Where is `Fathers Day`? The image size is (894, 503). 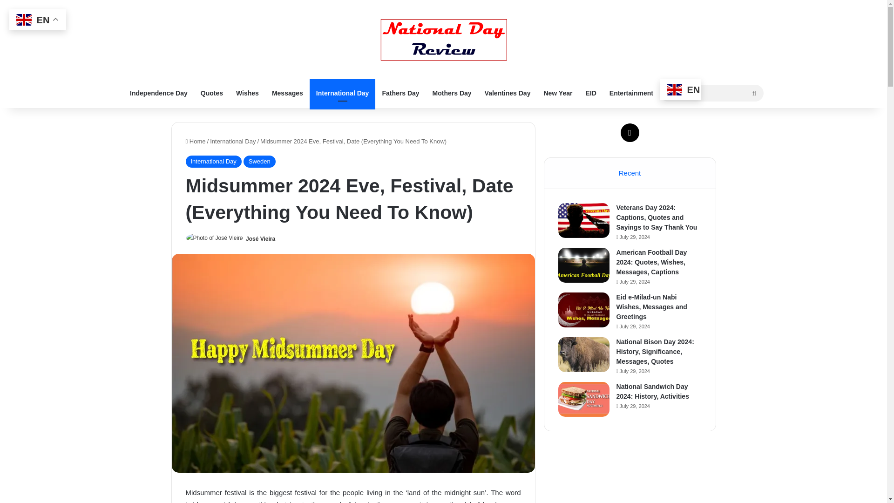
Fathers Day is located at coordinates (400, 93).